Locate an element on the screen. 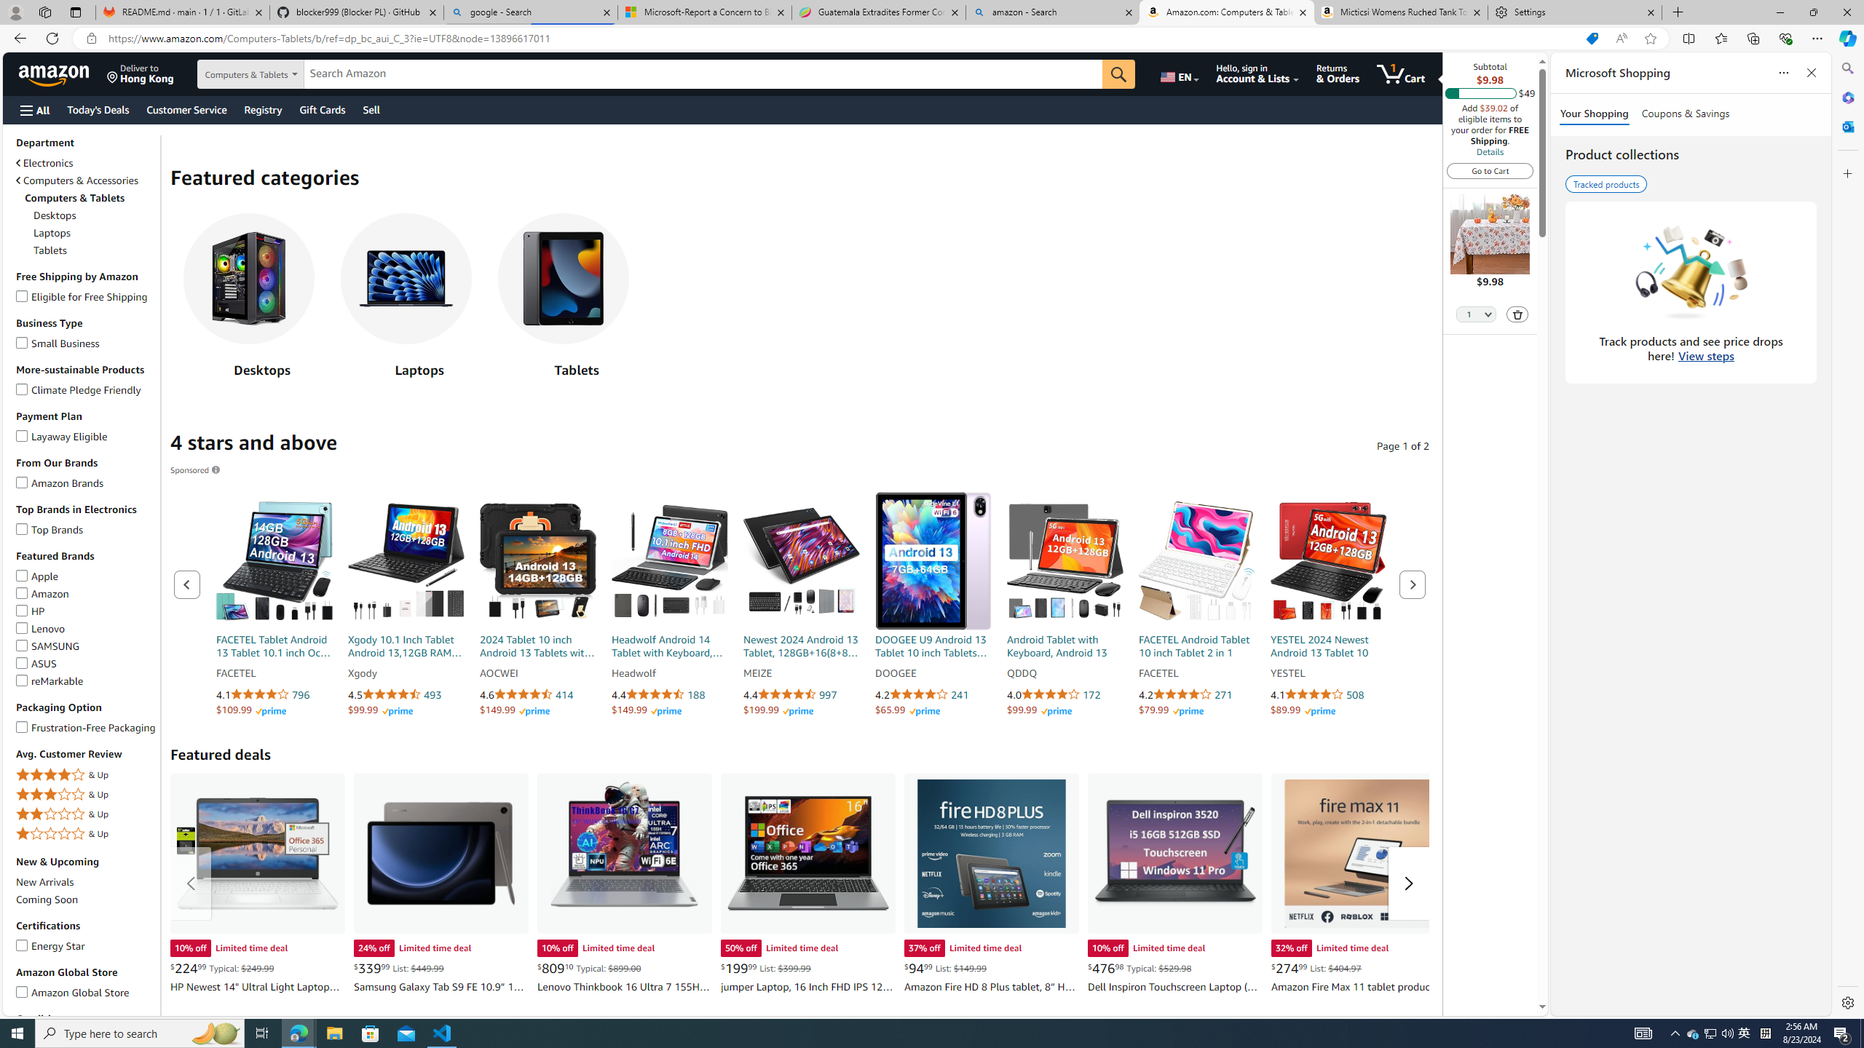  4.5 out of 5 stars 493 ratings is located at coordinates (406, 695).